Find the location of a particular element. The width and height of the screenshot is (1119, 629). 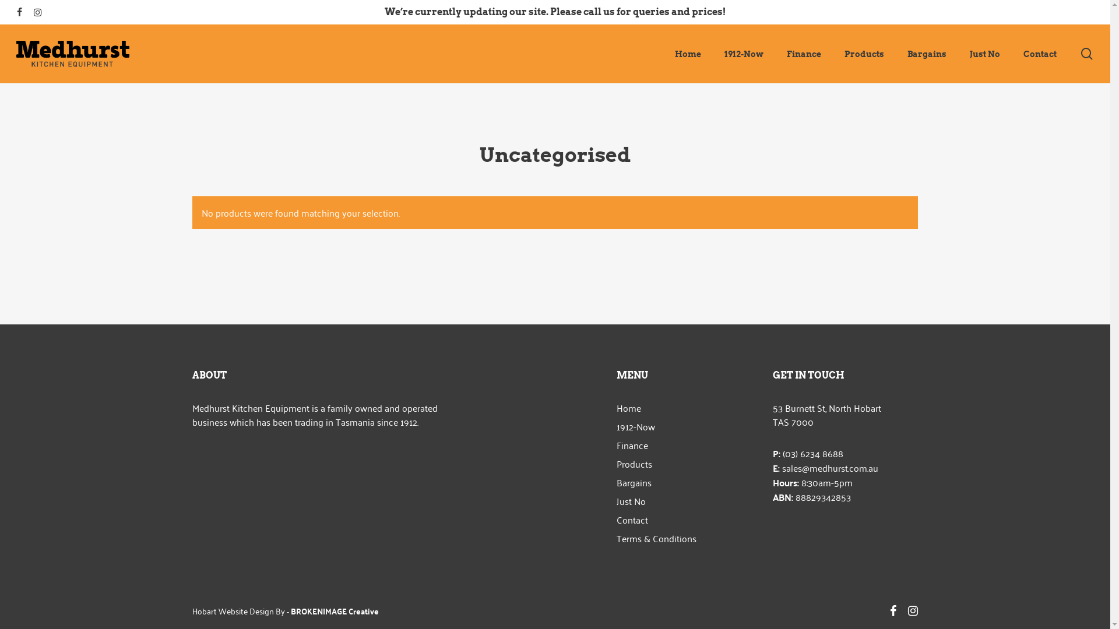

Finance is located at coordinates (804, 54).